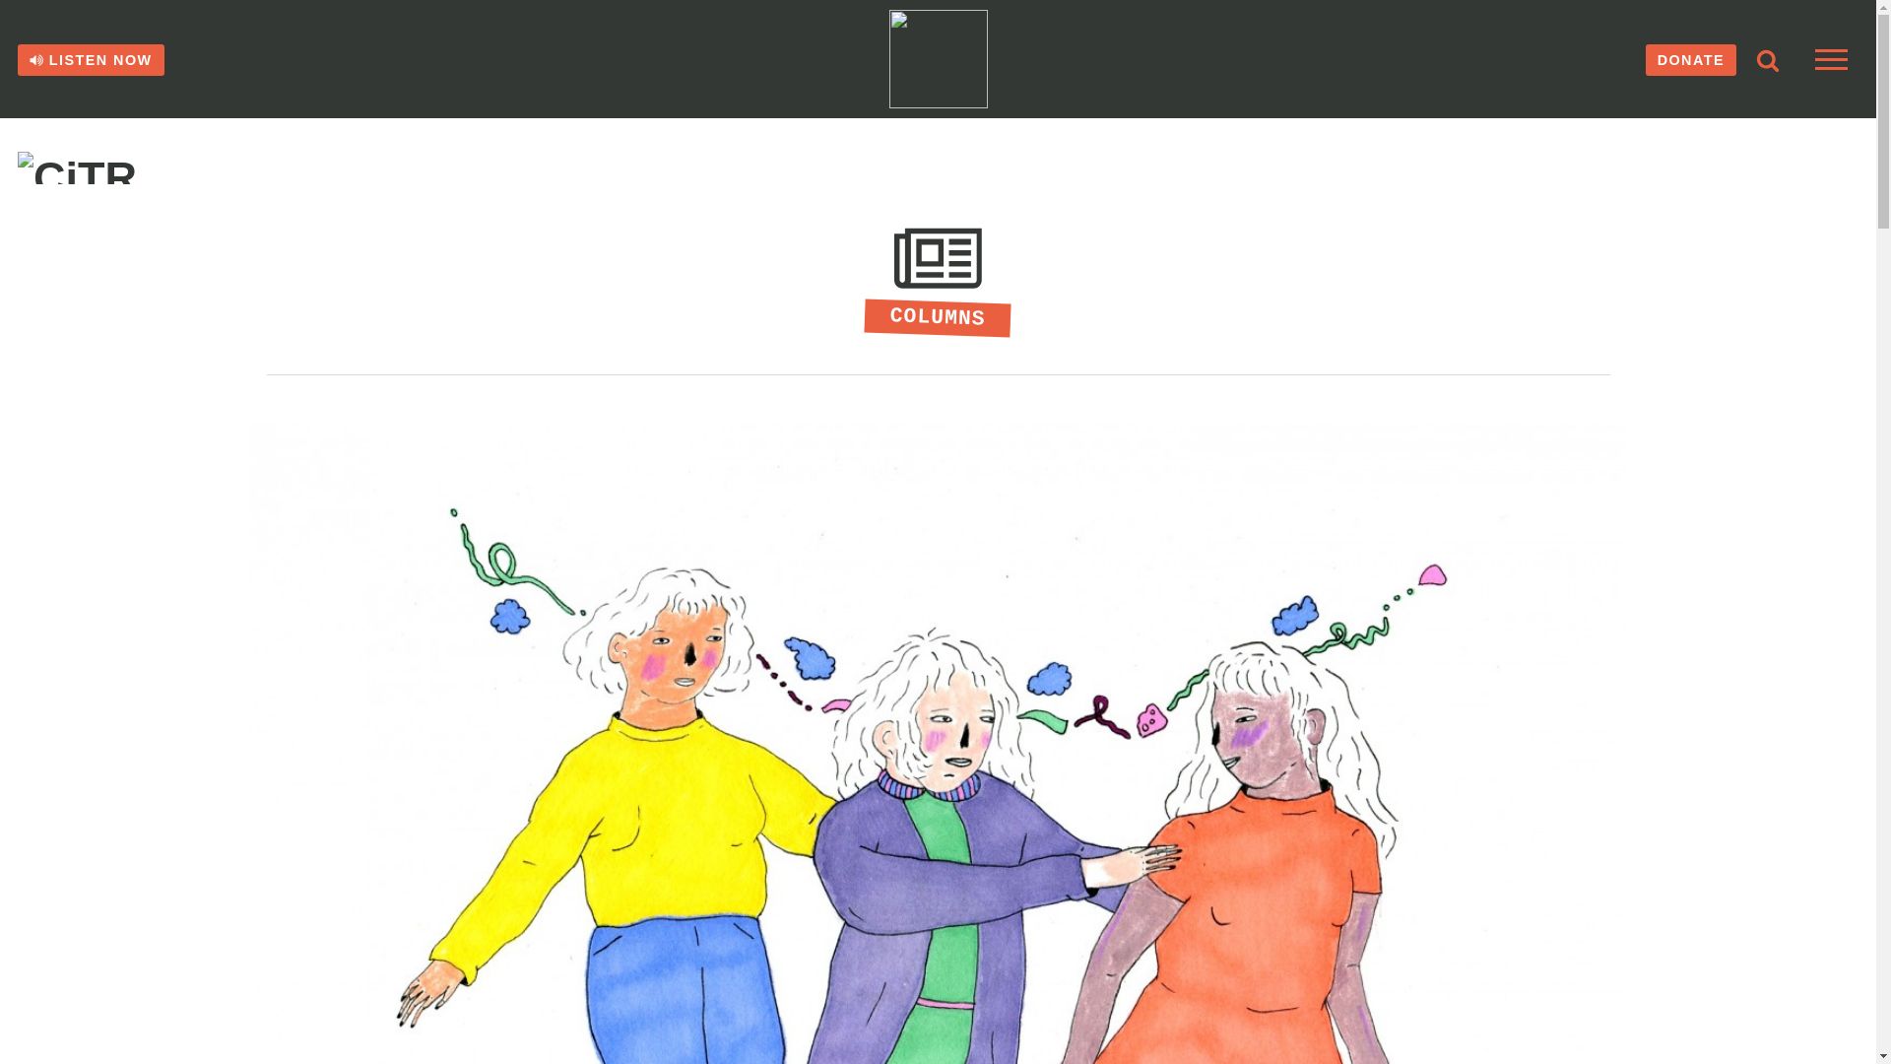 This screenshot has width=1891, height=1064. Describe the element at coordinates (1690, 59) in the screenshot. I see `DONATE` at that location.